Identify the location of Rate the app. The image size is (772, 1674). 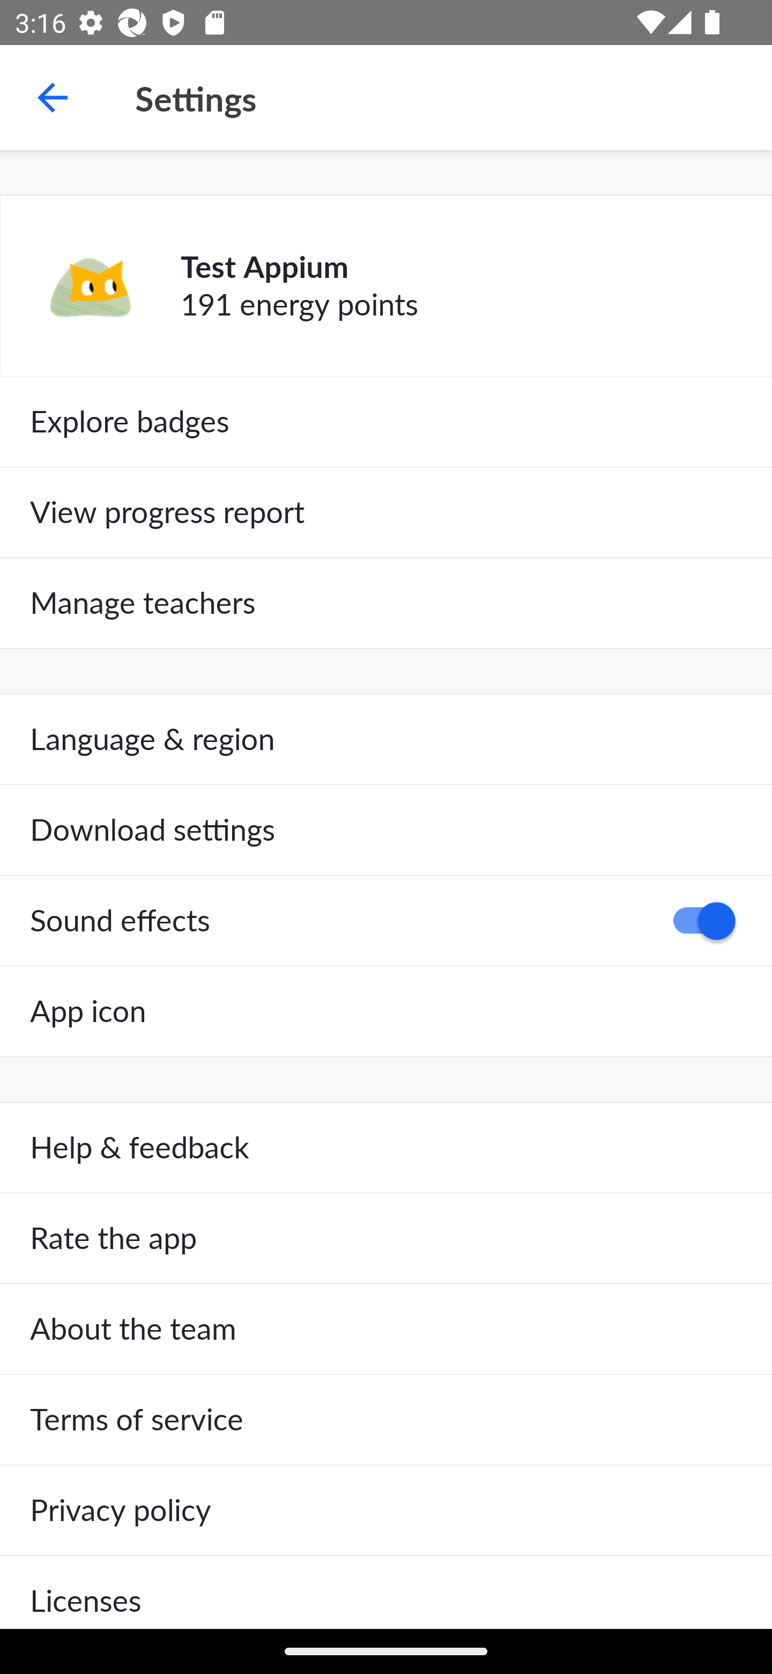
(386, 1238).